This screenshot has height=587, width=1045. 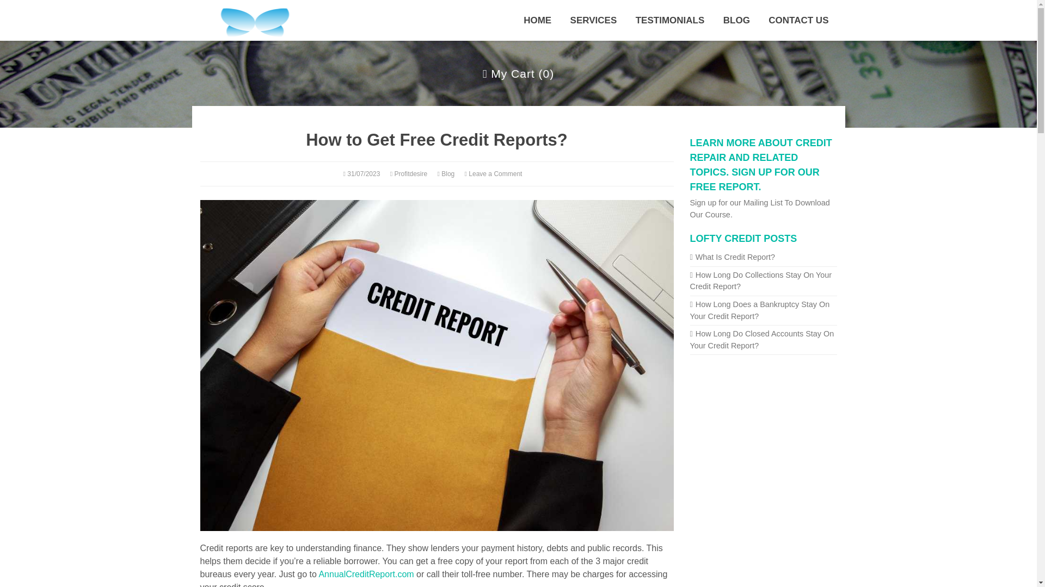 What do you see at coordinates (537, 20) in the screenshot?
I see `HOME` at bounding box center [537, 20].